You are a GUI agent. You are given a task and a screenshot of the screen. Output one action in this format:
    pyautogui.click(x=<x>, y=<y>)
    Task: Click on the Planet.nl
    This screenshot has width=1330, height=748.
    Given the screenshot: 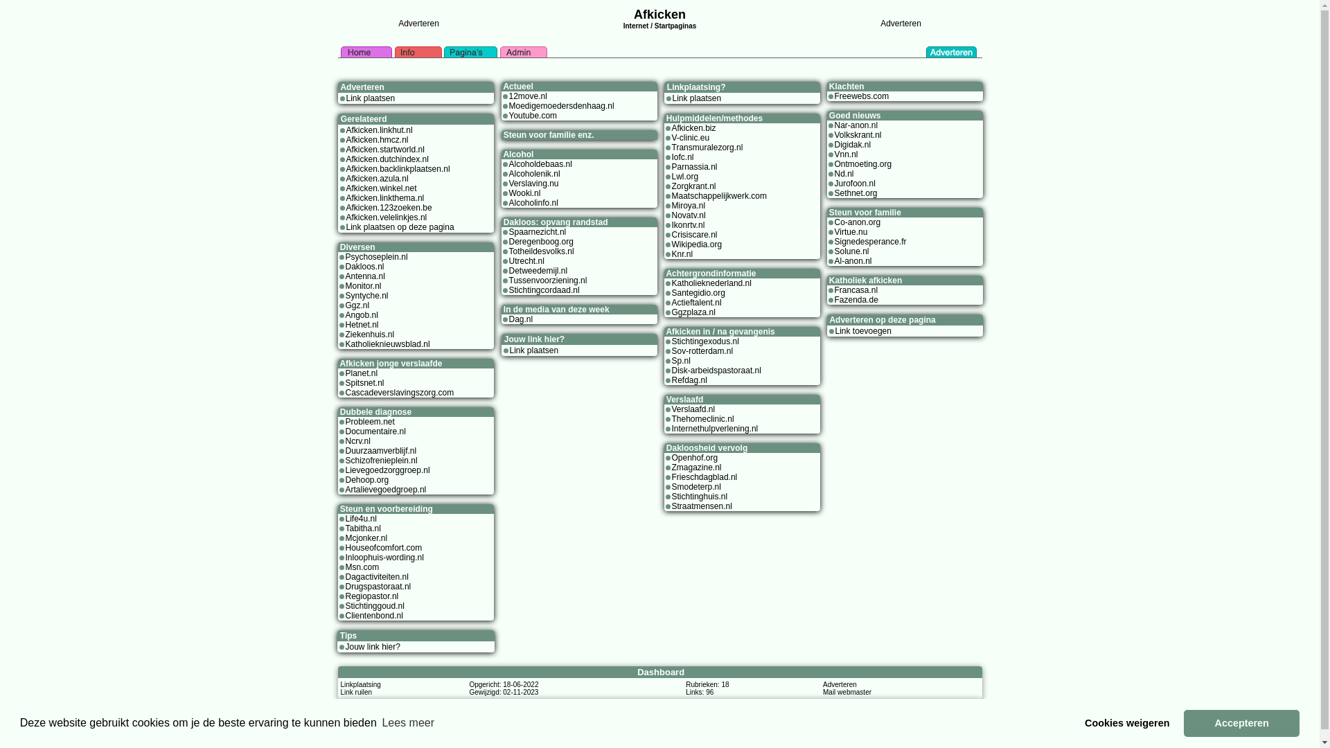 What is the action you would take?
    pyautogui.click(x=362, y=373)
    